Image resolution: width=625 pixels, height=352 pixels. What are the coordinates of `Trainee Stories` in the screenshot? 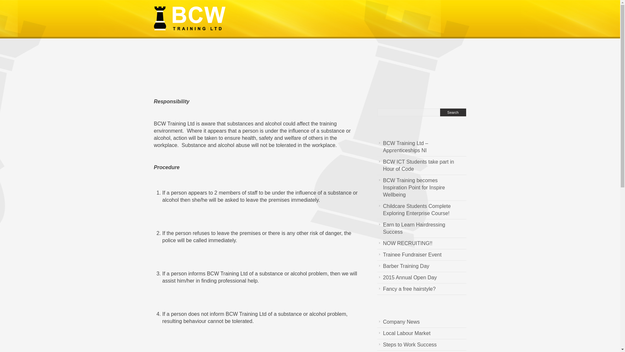 It's located at (399, 351).